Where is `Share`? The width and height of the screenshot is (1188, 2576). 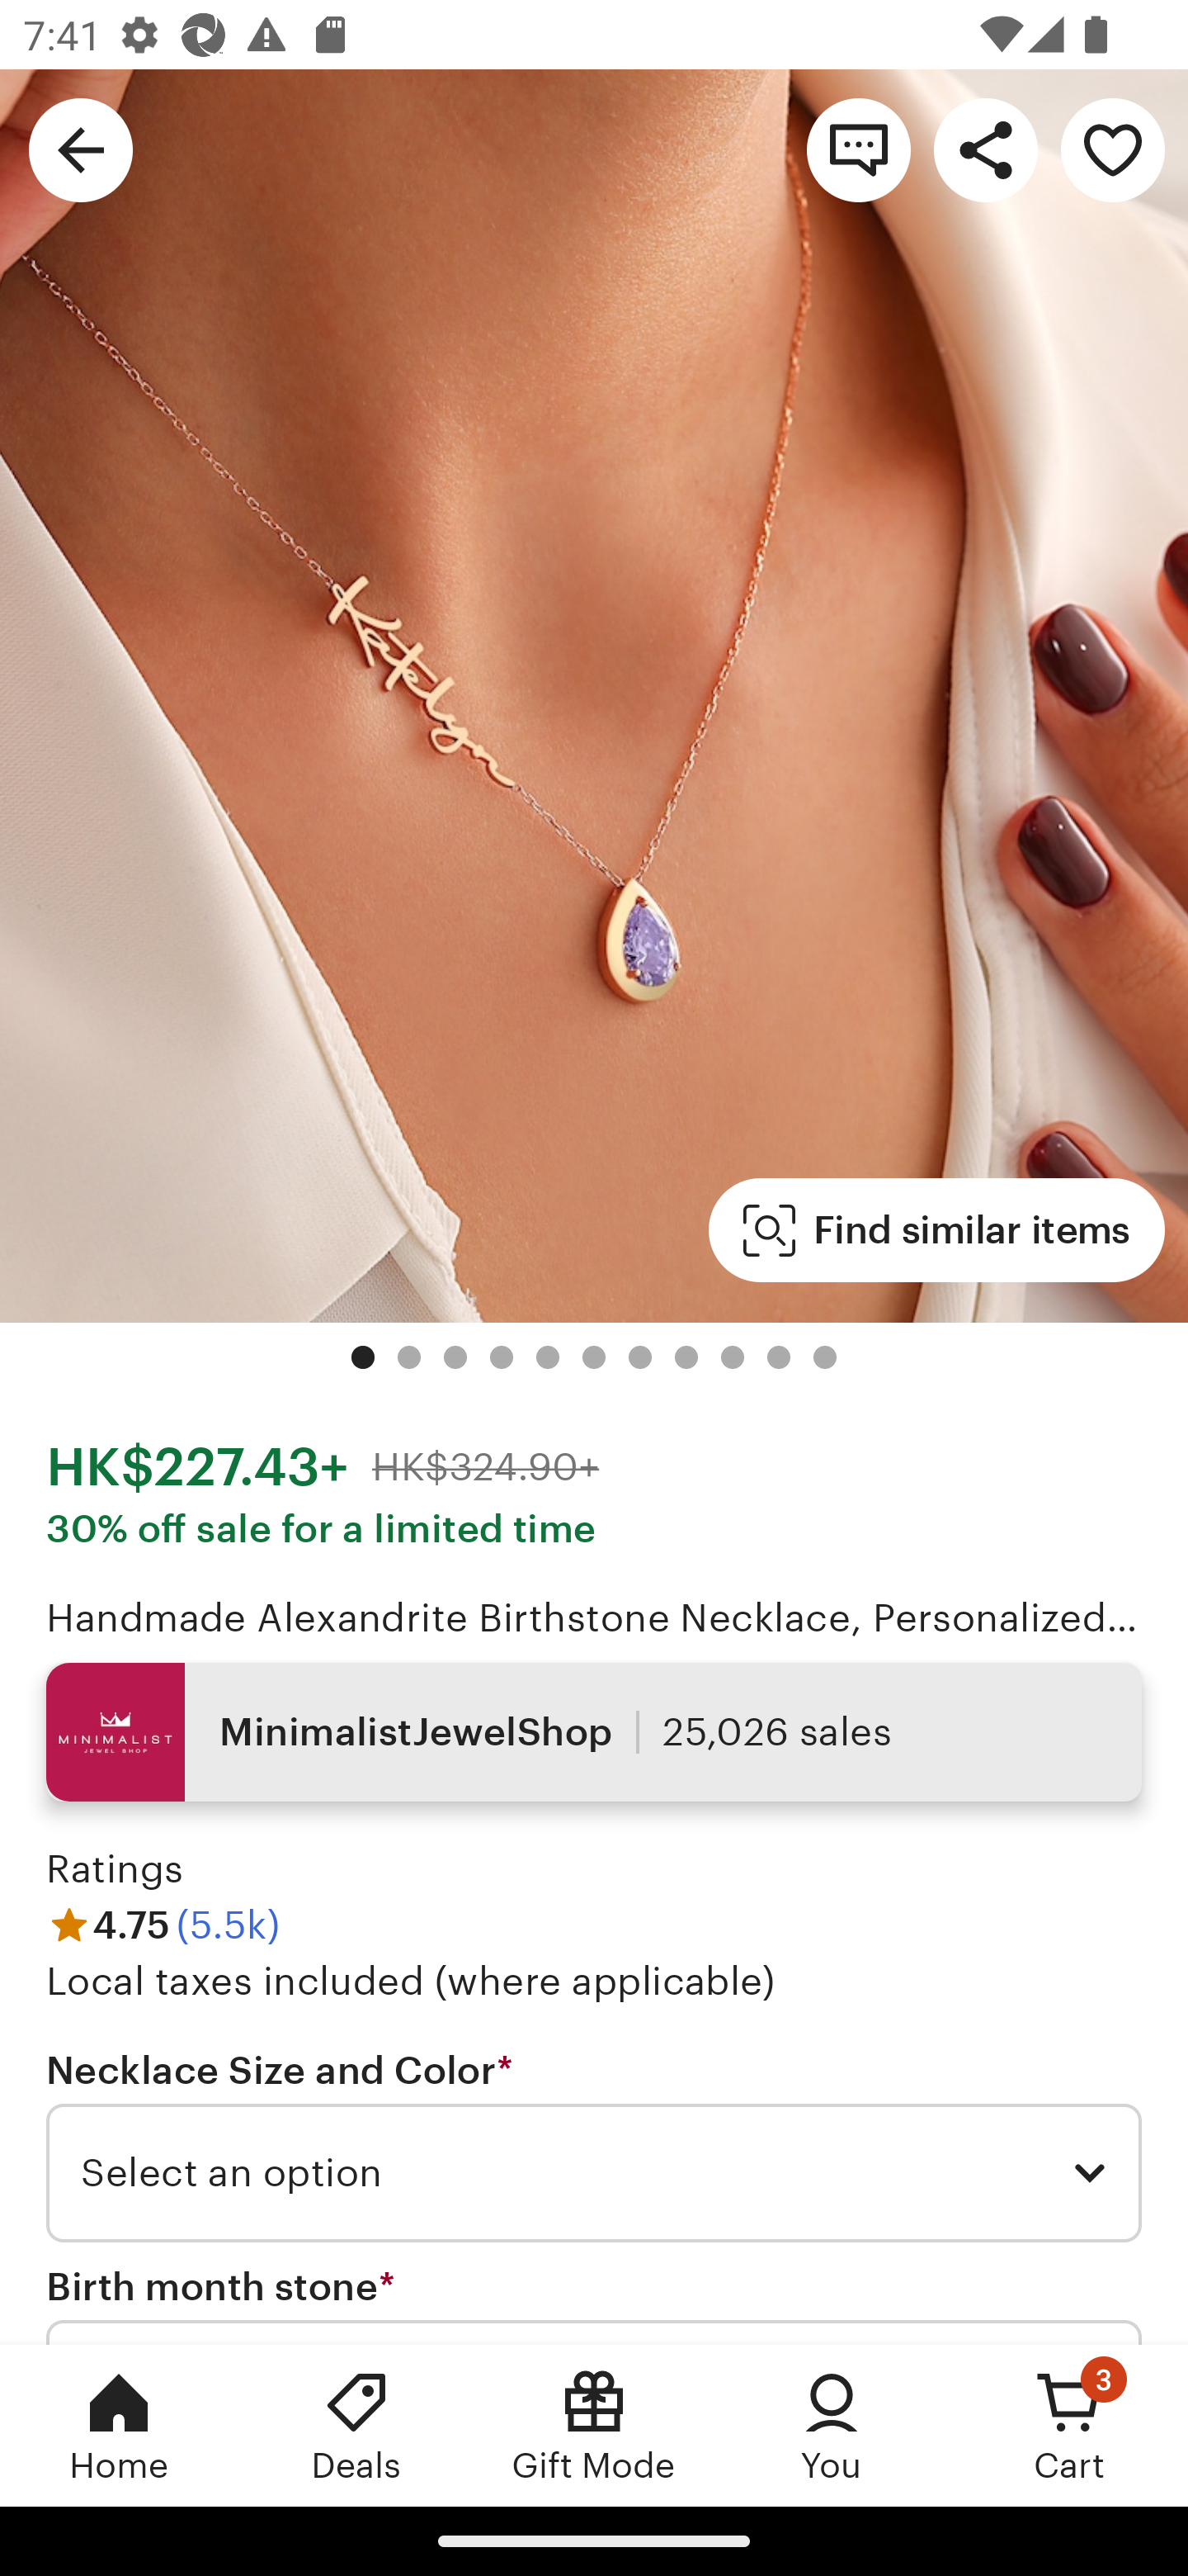
Share is located at coordinates (985, 149).